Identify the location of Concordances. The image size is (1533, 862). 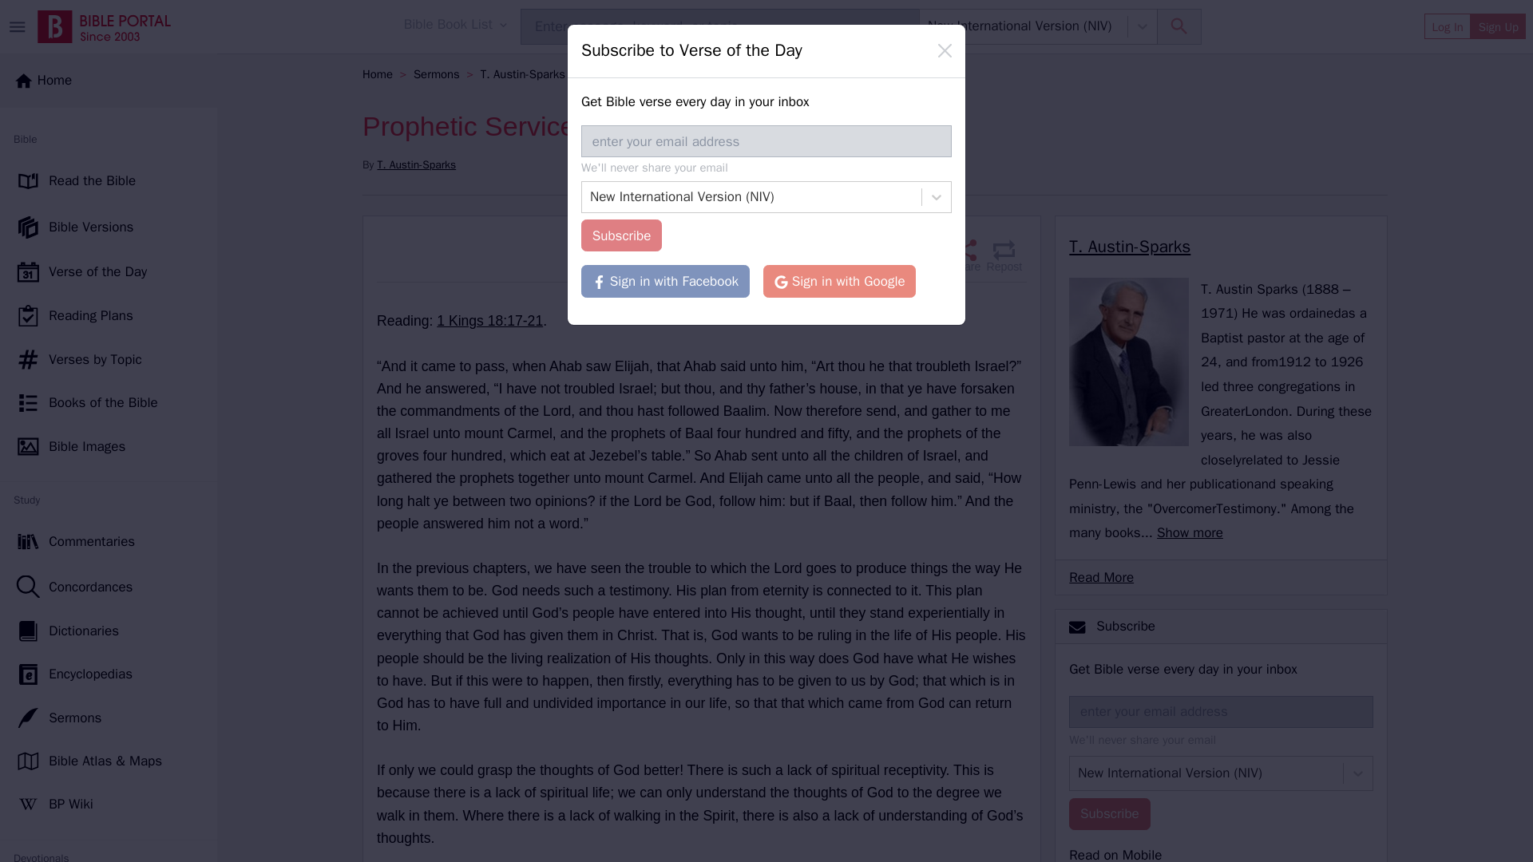
(109, 587).